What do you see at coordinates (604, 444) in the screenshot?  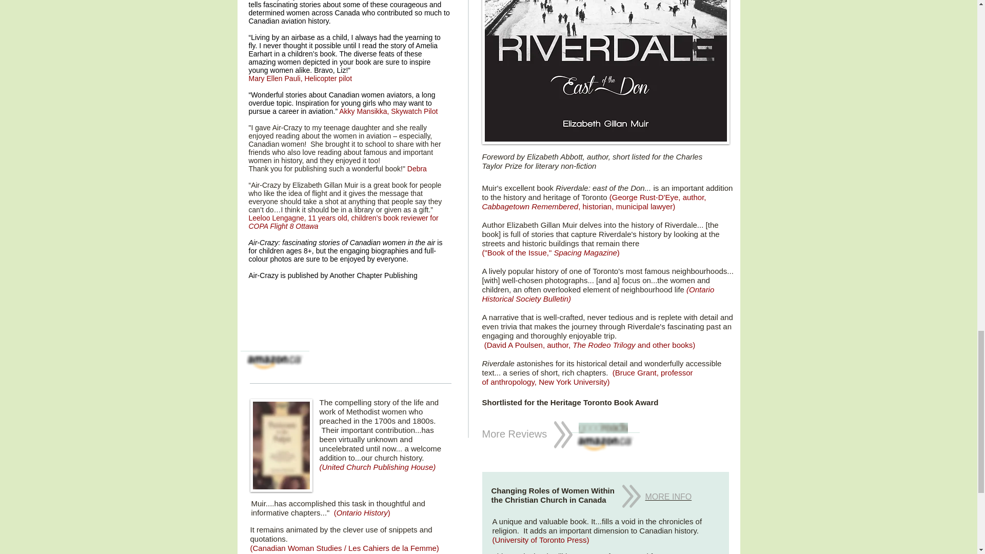 I see `Amazon.ca logo.png` at bounding box center [604, 444].